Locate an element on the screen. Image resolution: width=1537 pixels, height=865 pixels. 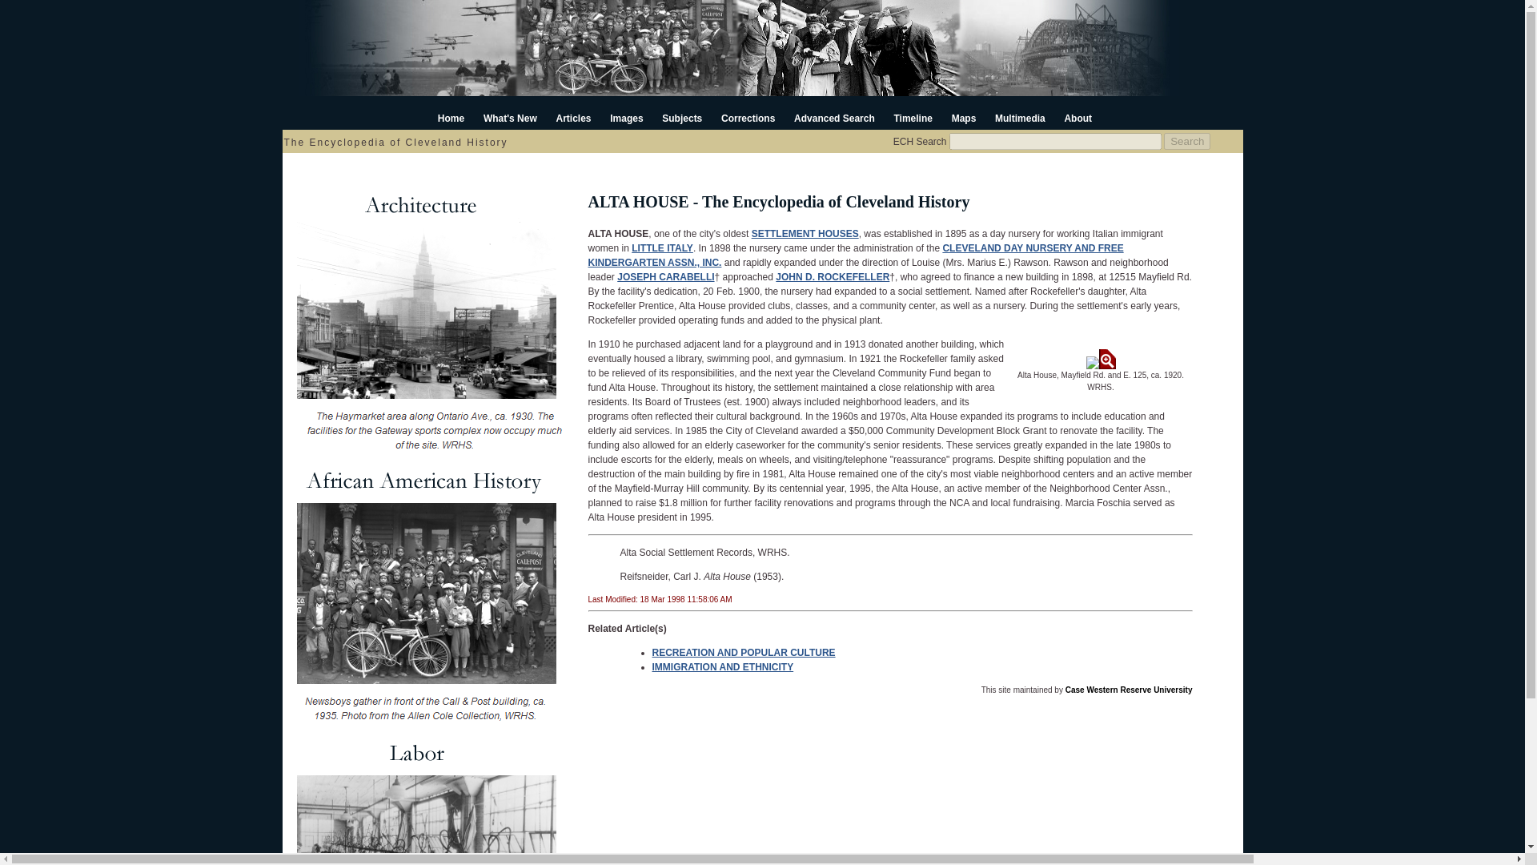
Multimedia is located at coordinates (1020, 119).